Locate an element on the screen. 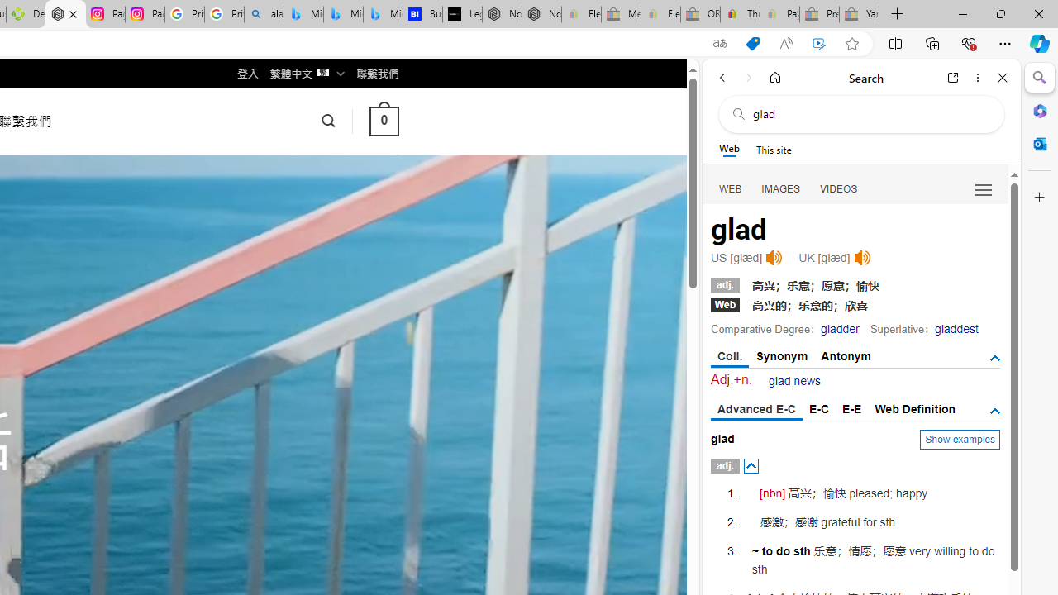 The image size is (1058, 595). Search Filter, WEB is located at coordinates (731, 188).